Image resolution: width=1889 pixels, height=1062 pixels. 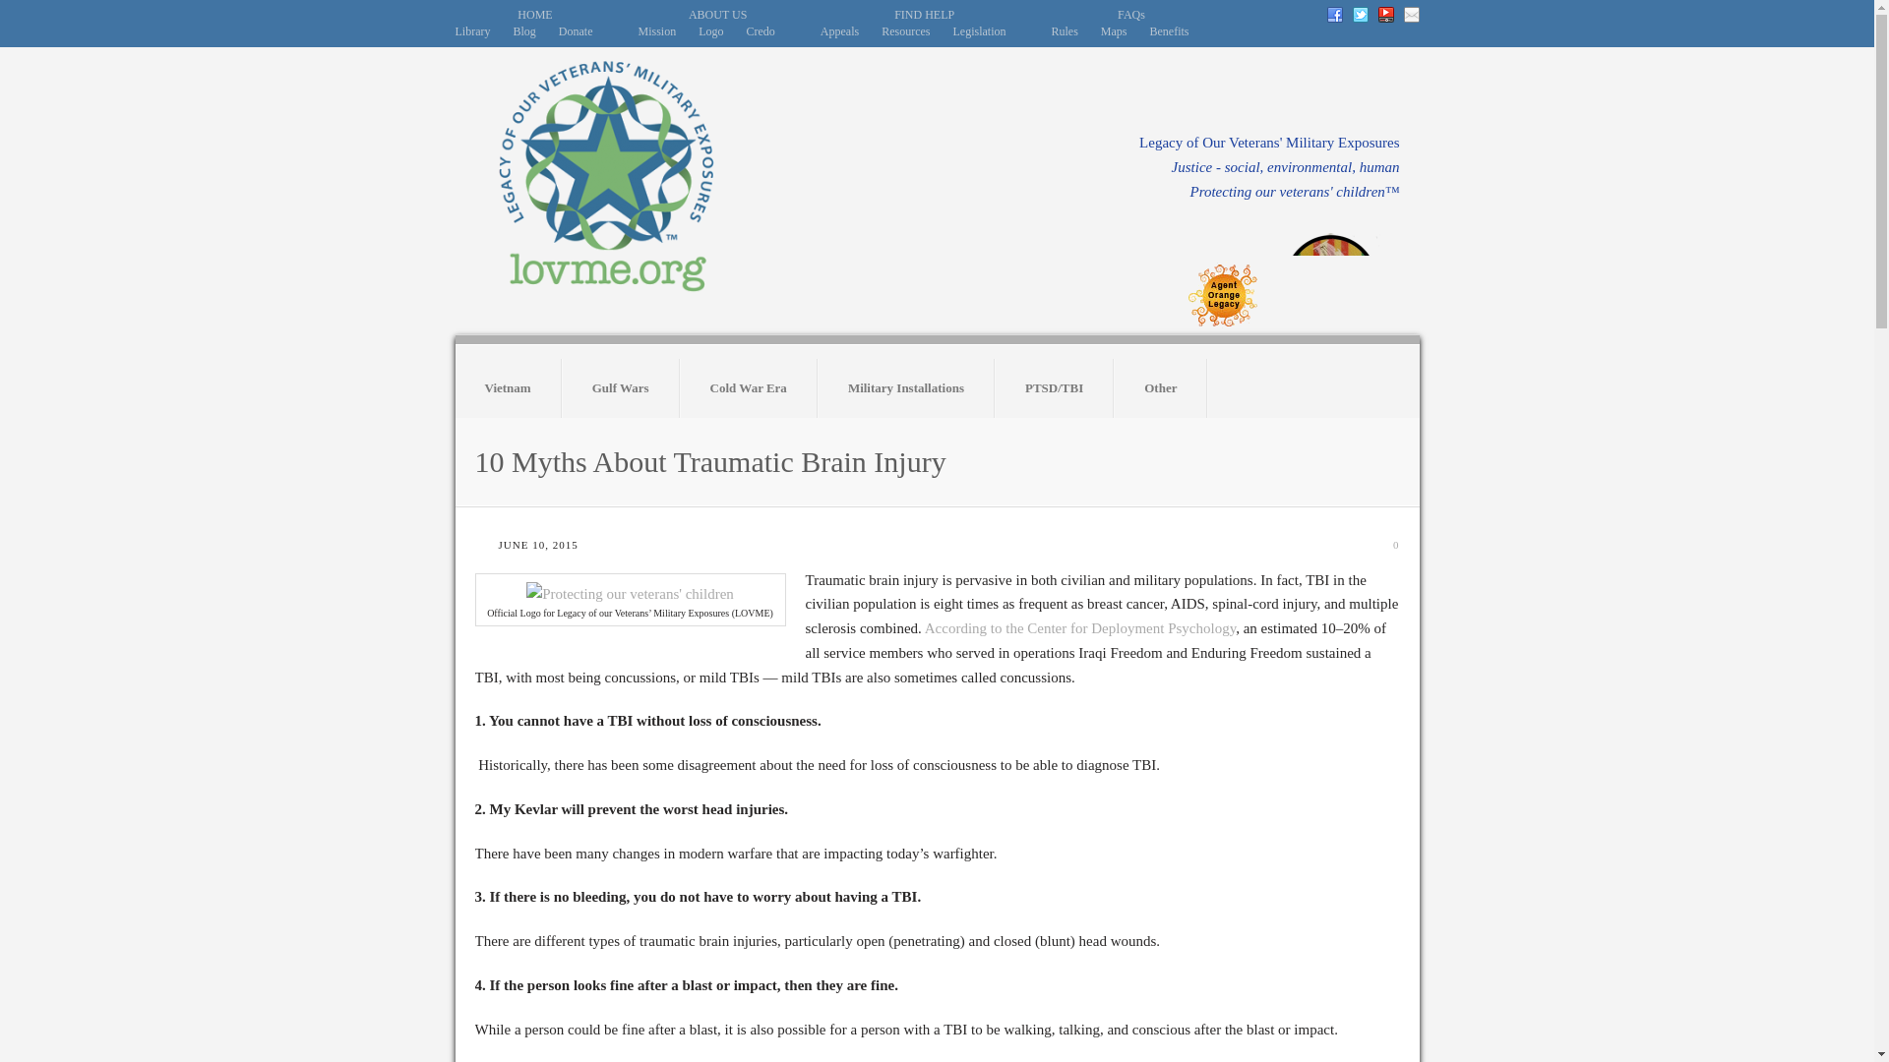 What do you see at coordinates (978, 30) in the screenshot?
I see `Legislation` at bounding box center [978, 30].